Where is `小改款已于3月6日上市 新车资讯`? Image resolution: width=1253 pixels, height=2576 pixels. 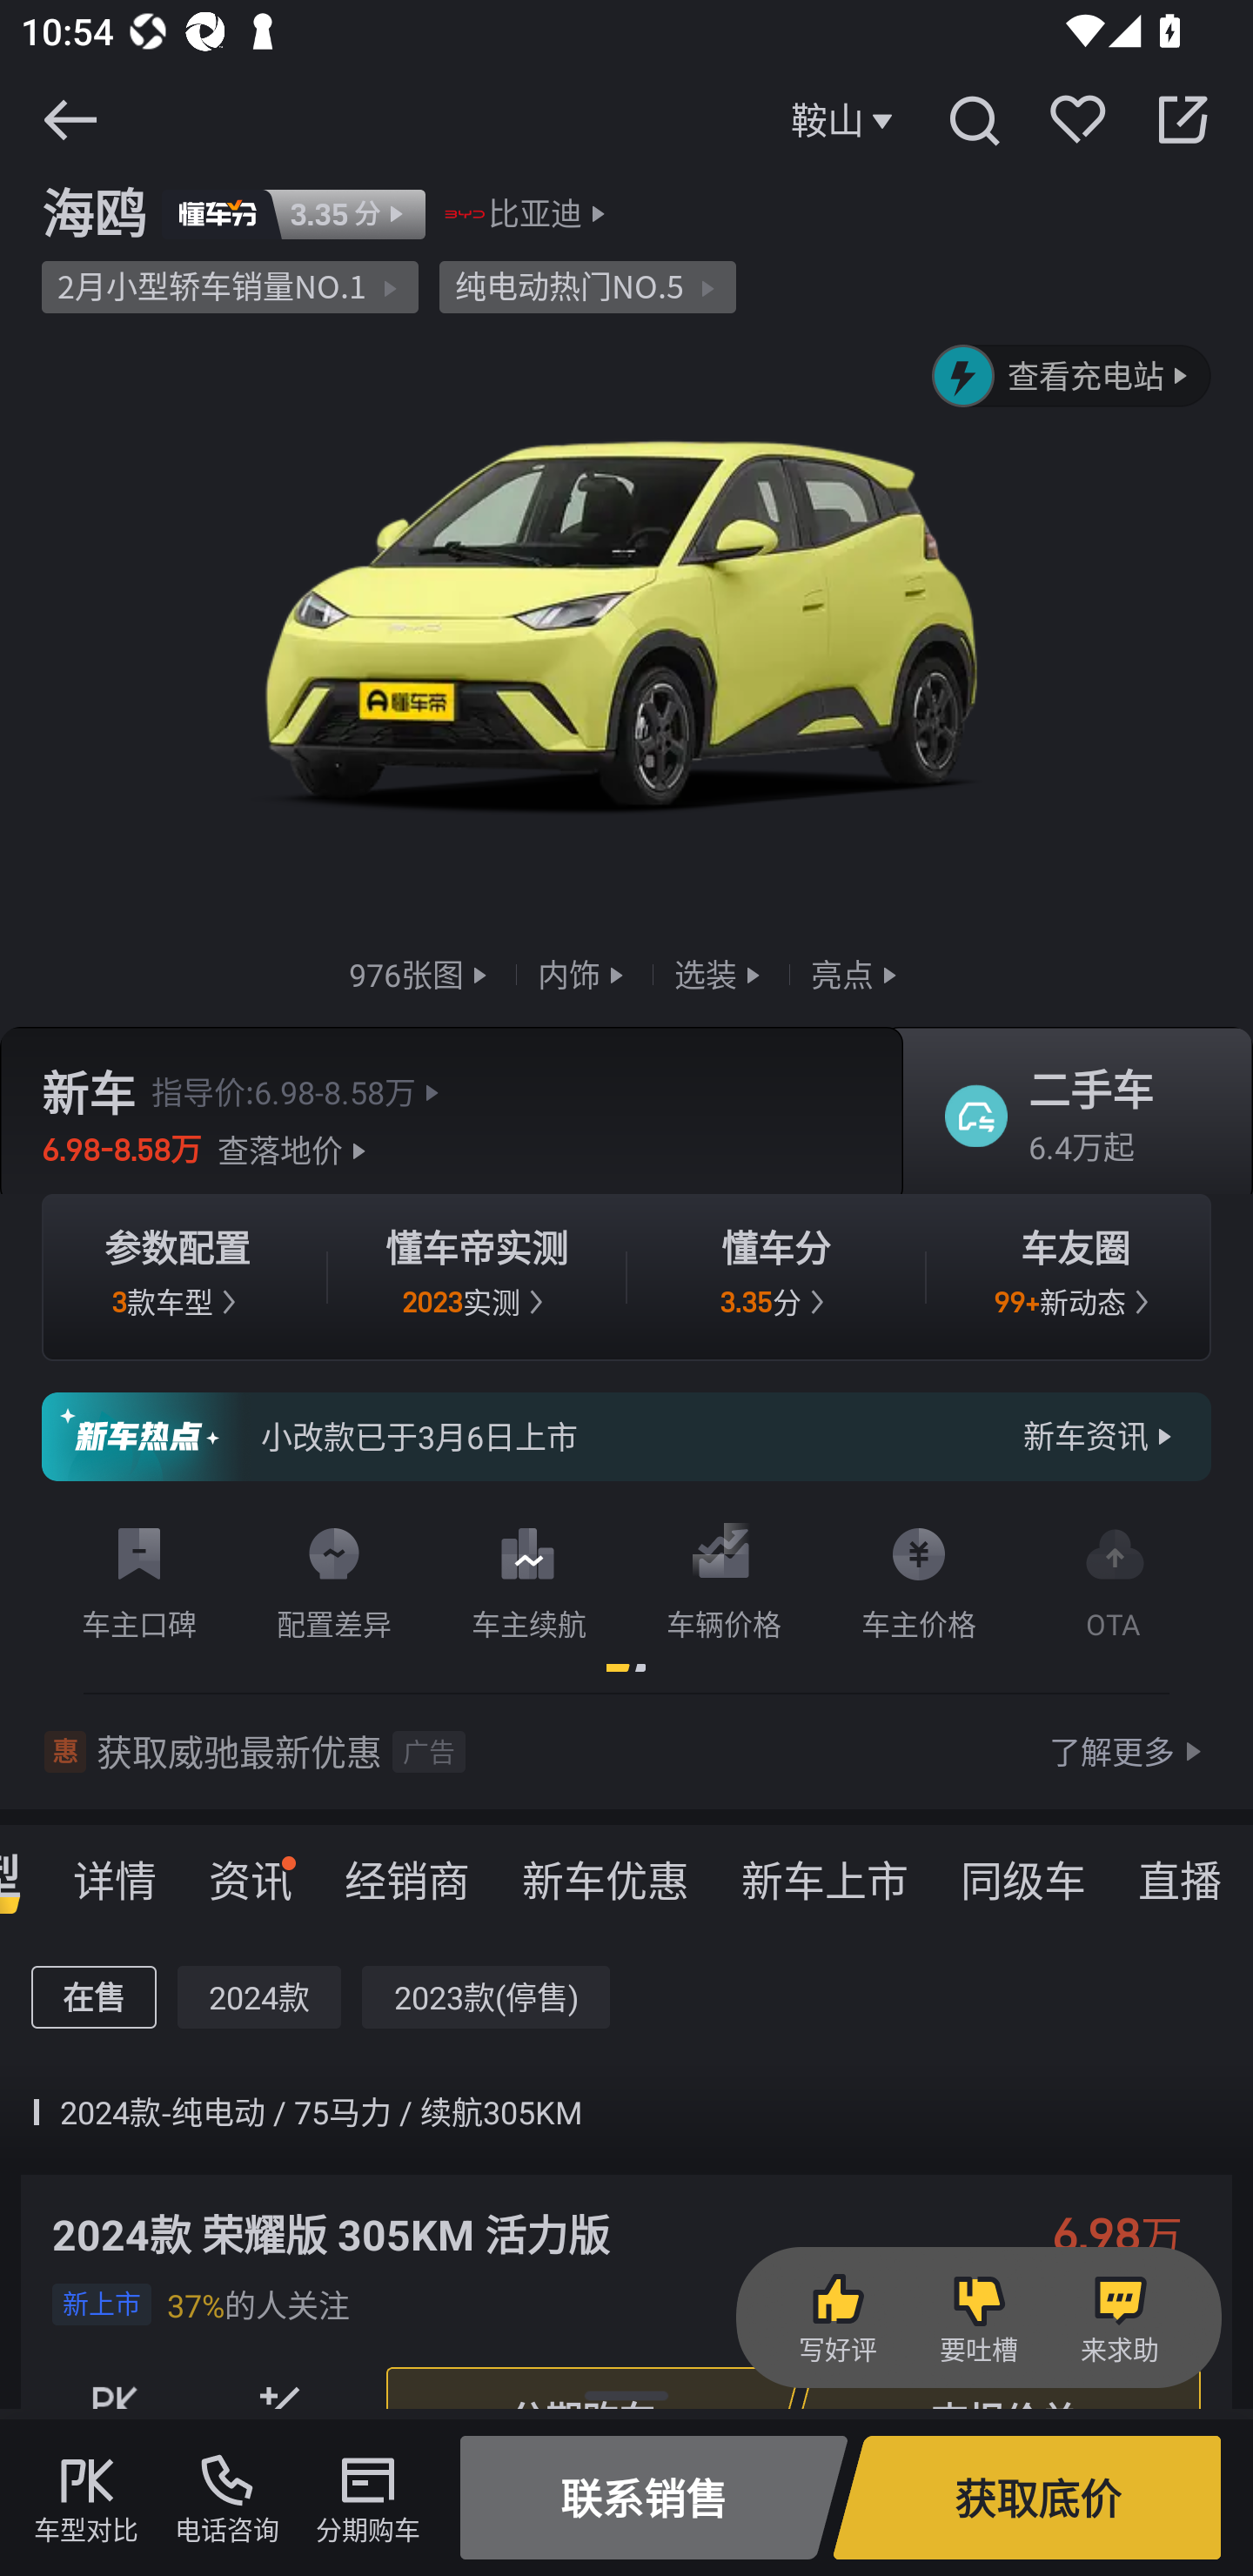 小改款已于3月6日上市 新车资讯 is located at coordinates (626, 1437).